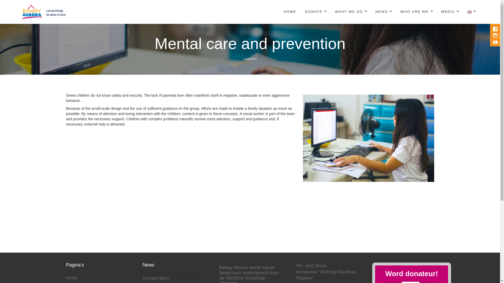 The width and height of the screenshot is (504, 283). Describe the element at coordinates (450, 12) in the screenshot. I see `MEDIA` at that location.